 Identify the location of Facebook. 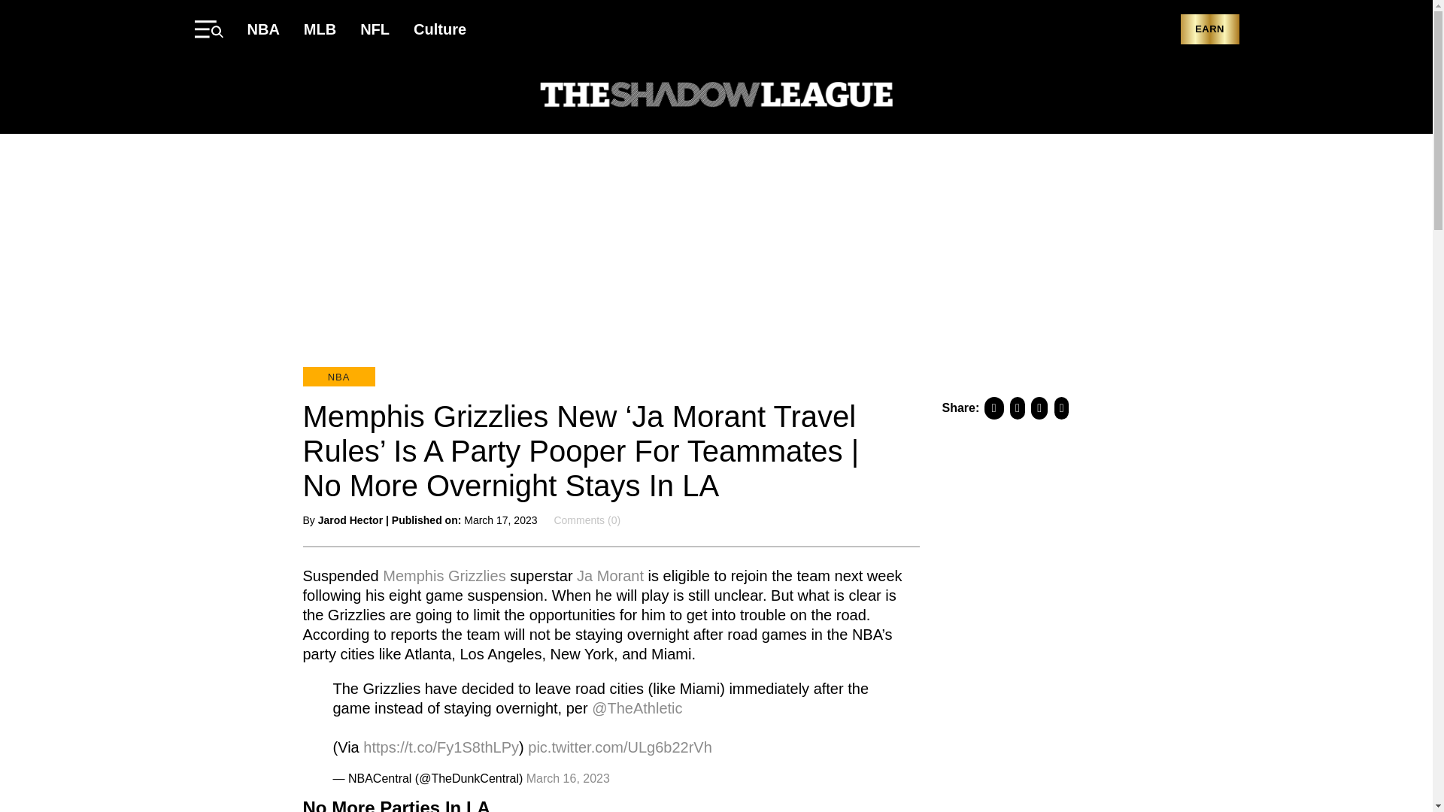
(1140, 96).